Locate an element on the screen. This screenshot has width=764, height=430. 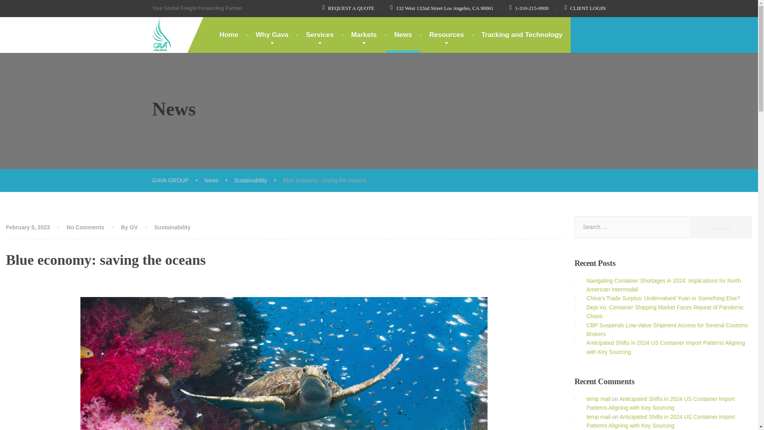
Services is located at coordinates (320, 35).